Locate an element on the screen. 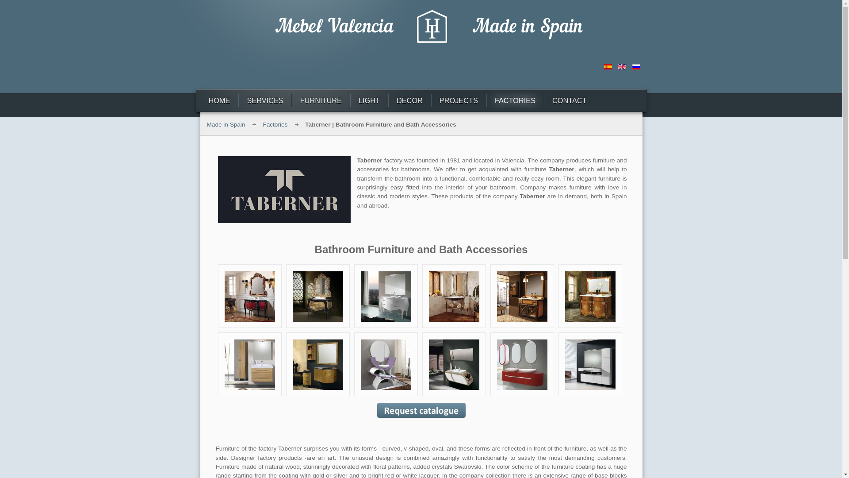 The image size is (849, 478). Taberner, luxury bathroom furniture, classic and modern is located at coordinates (454, 364).